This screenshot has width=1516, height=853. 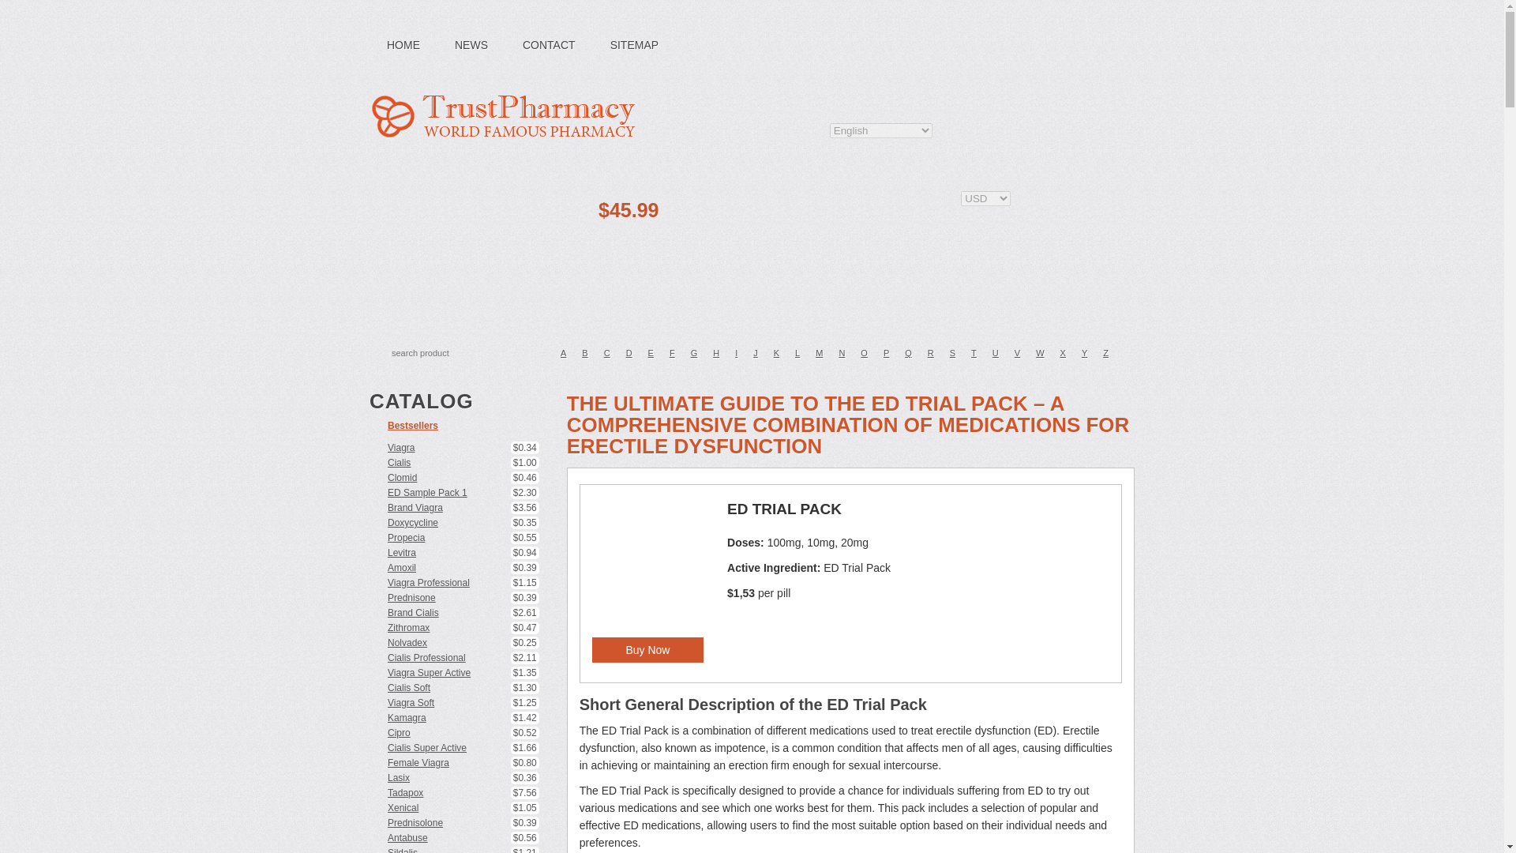 What do you see at coordinates (634, 45) in the screenshot?
I see `SITEMAP` at bounding box center [634, 45].